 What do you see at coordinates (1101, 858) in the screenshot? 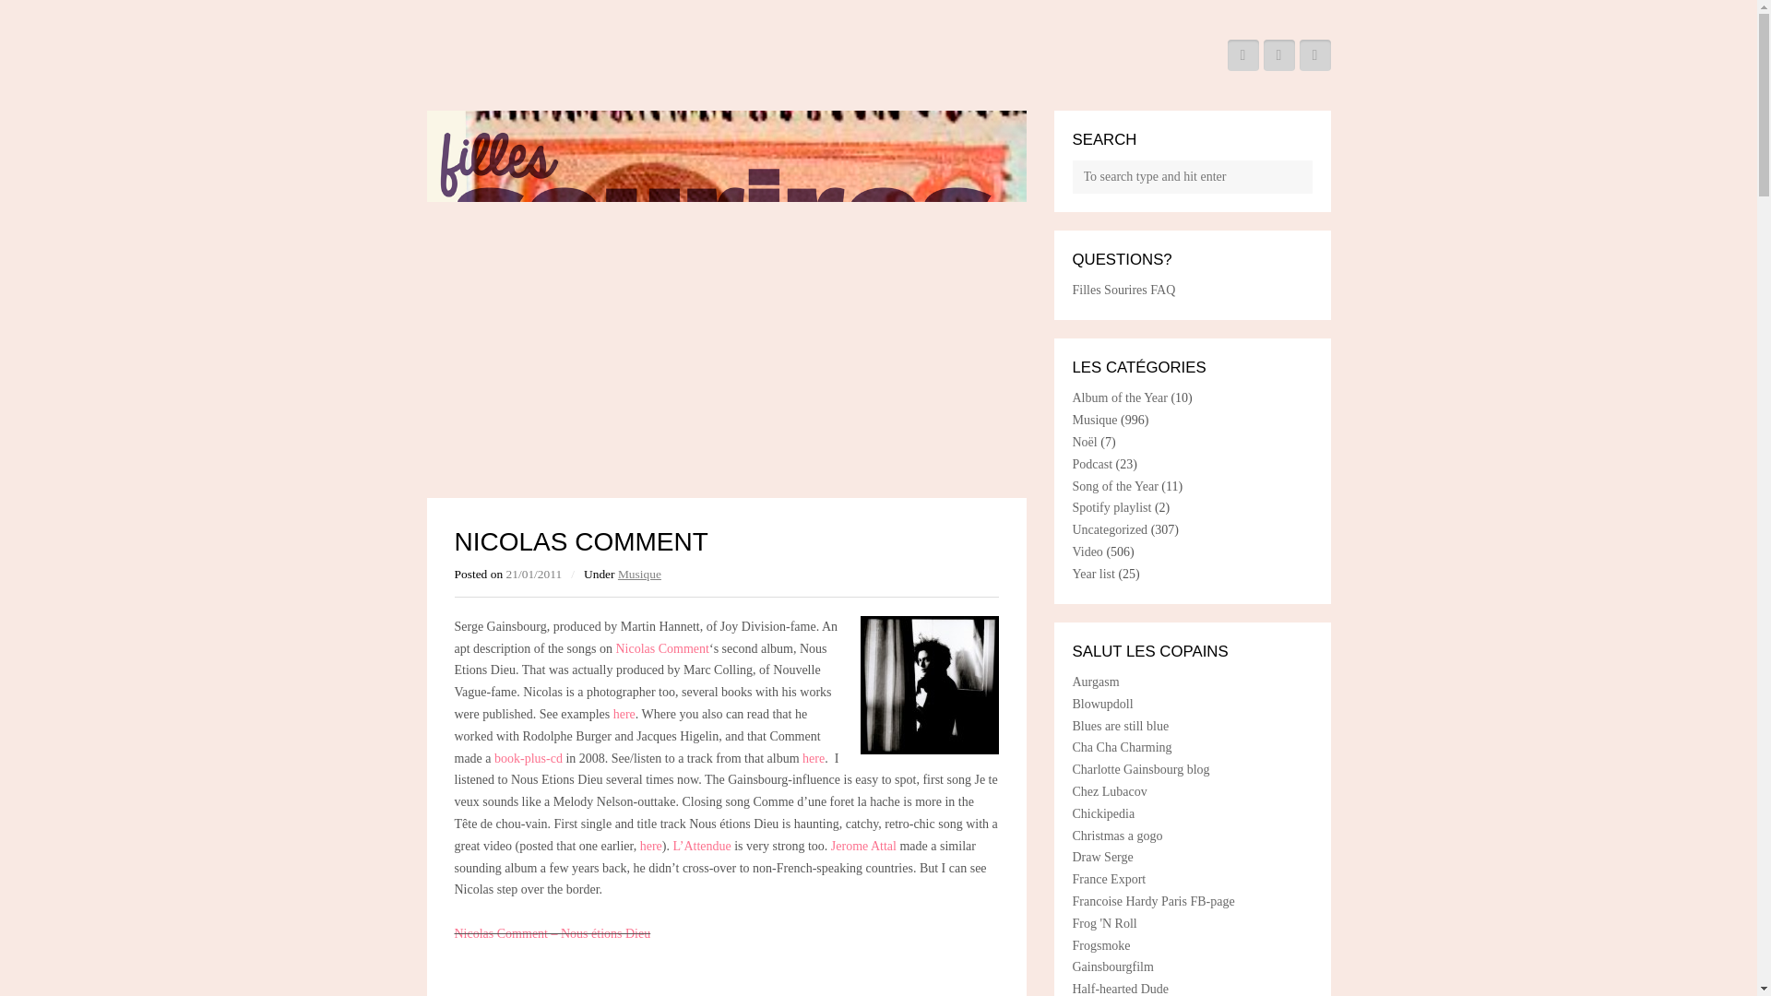
I see `Draw Serge` at bounding box center [1101, 858].